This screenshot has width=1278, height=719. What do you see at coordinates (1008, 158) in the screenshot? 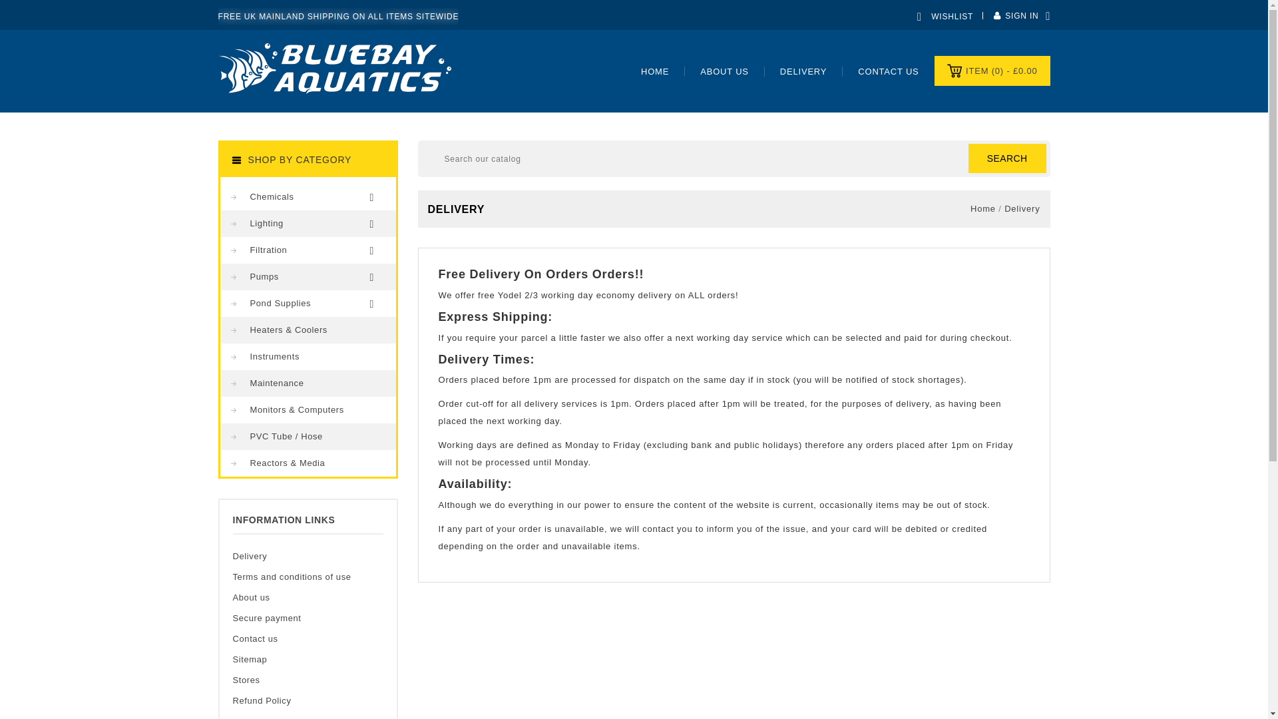
I see `SEARCH` at bounding box center [1008, 158].